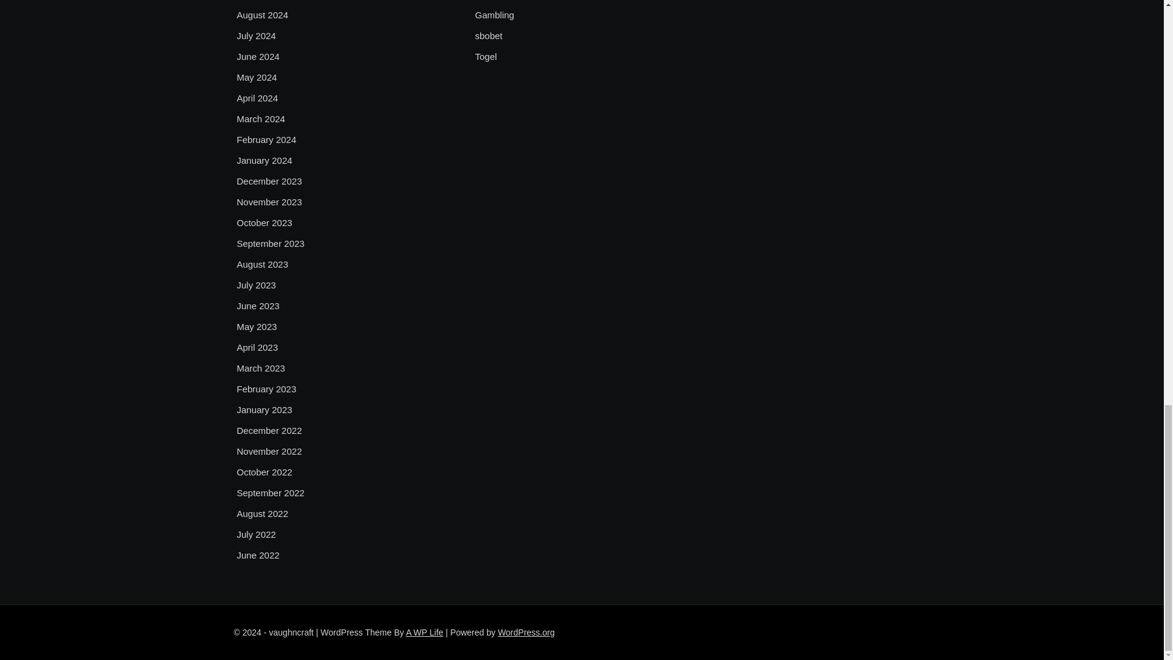 The width and height of the screenshot is (1173, 660). What do you see at coordinates (266, 389) in the screenshot?
I see `February 2023` at bounding box center [266, 389].